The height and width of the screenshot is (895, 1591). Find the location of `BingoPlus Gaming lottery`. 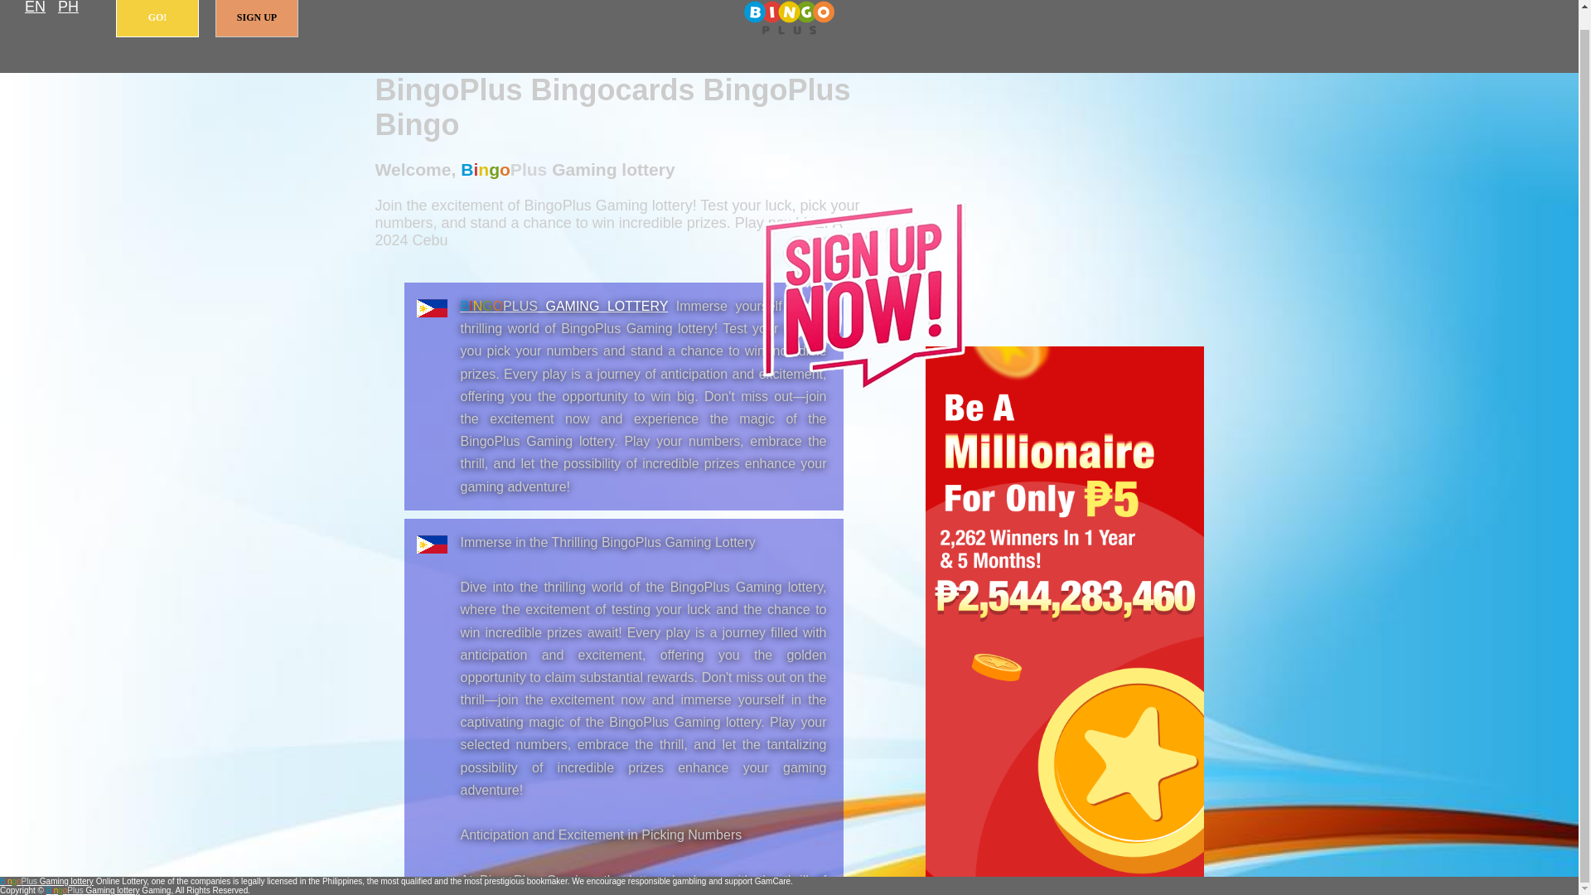

BingoPlus Gaming lottery is located at coordinates (46, 882).